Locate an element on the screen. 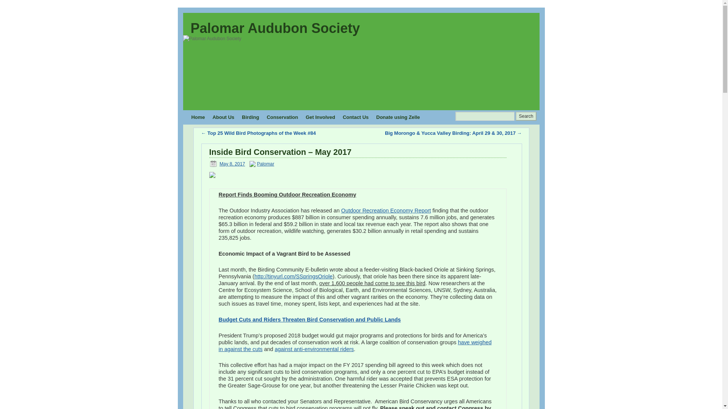 The image size is (728, 409). Get Involved is located at coordinates (320, 117).